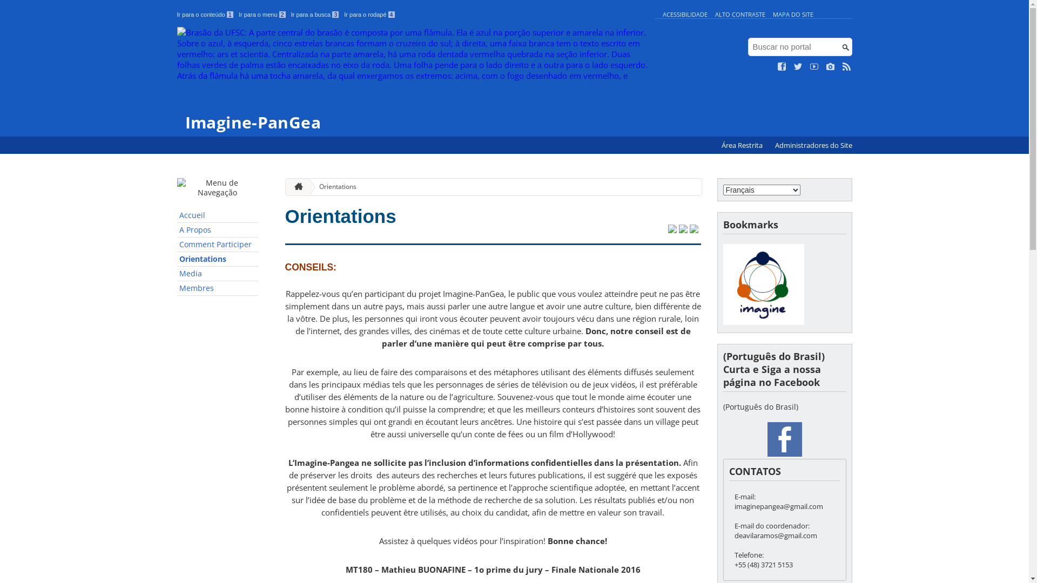  Describe the element at coordinates (782, 67) in the screenshot. I see `Curta no Facebook` at that location.